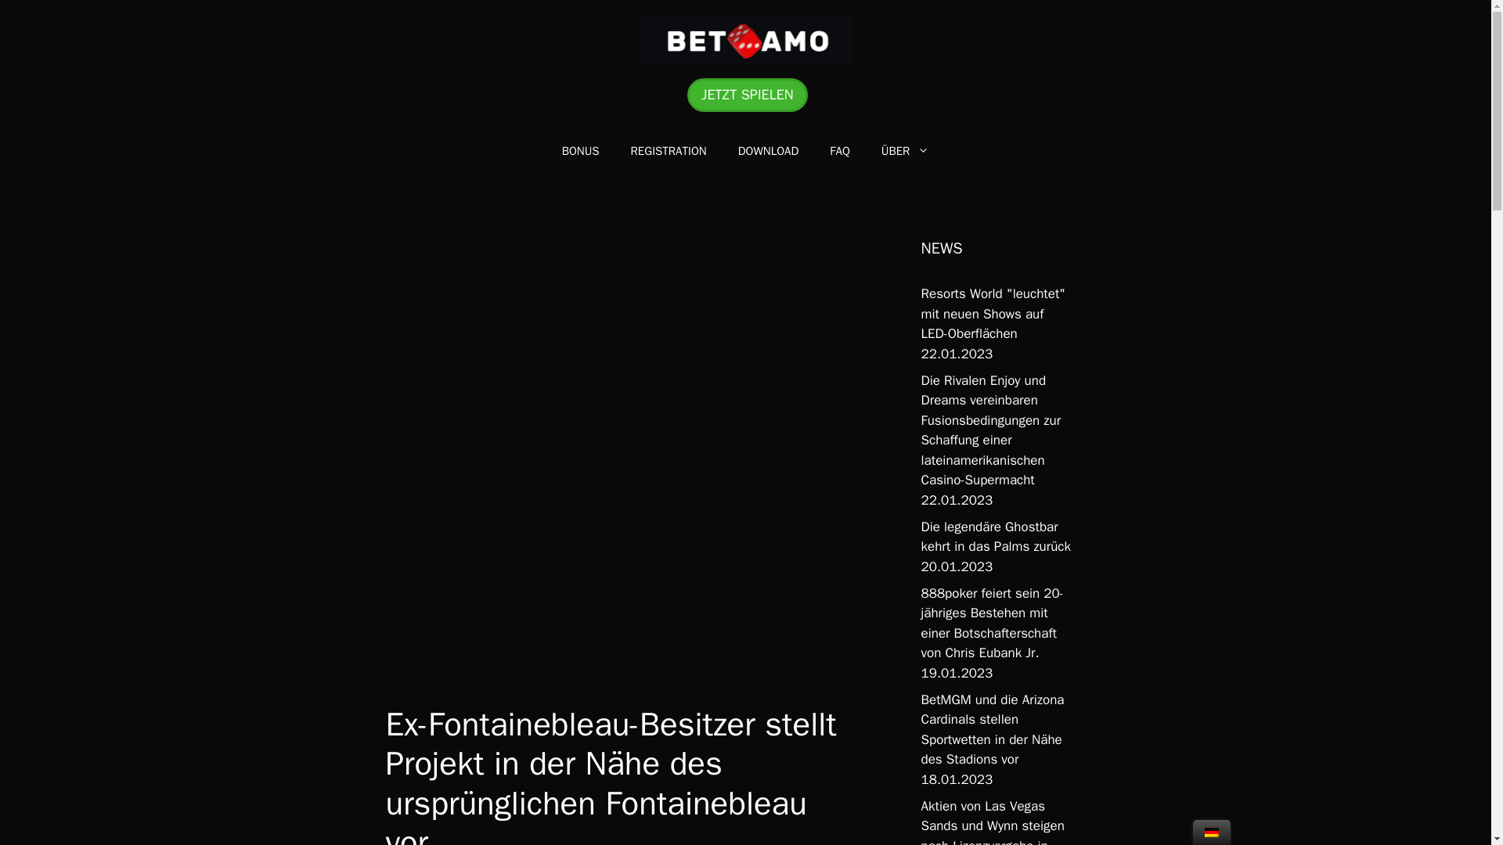 This screenshot has height=845, width=1503. What do you see at coordinates (669, 150) in the screenshot?
I see `REGISTRATION` at bounding box center [669, 150].